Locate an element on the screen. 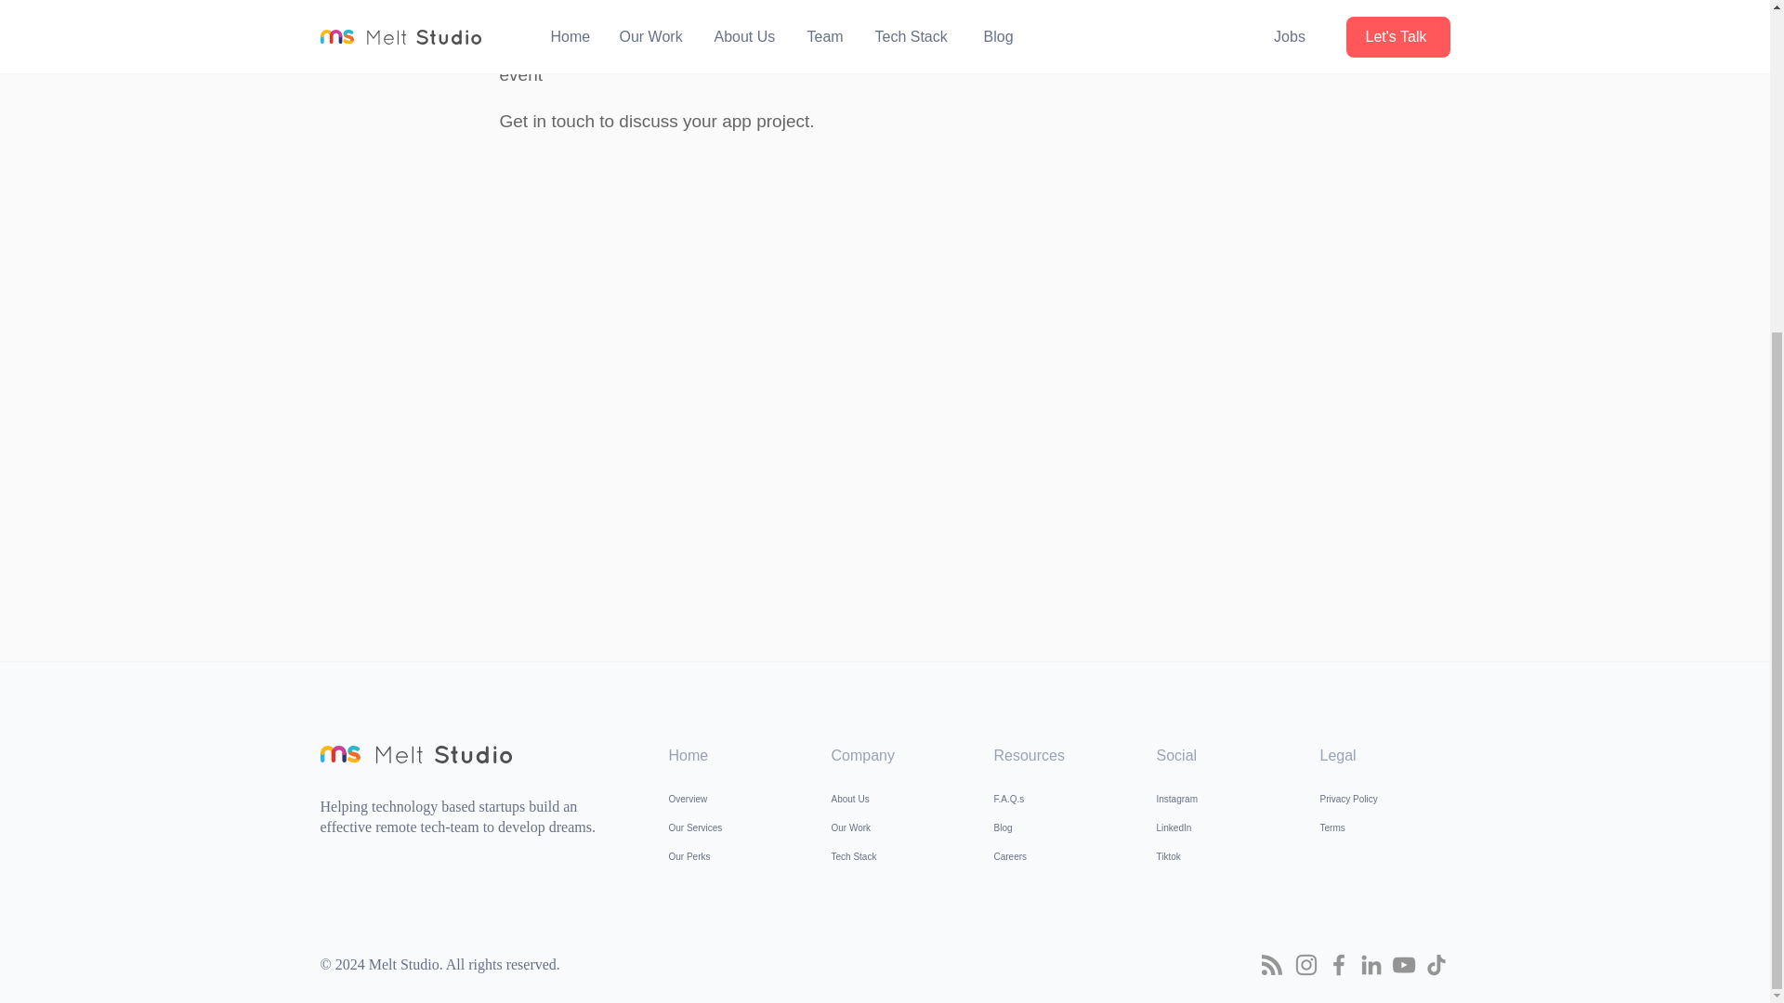 The width and height of the screenshot is (1784, 1003). Our Services is located at coordinates (734, 827).